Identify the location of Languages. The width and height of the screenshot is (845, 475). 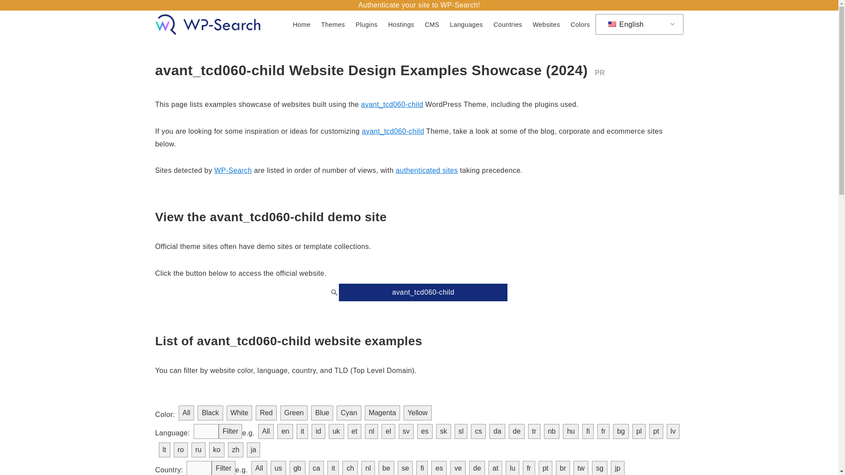
(466, 24).